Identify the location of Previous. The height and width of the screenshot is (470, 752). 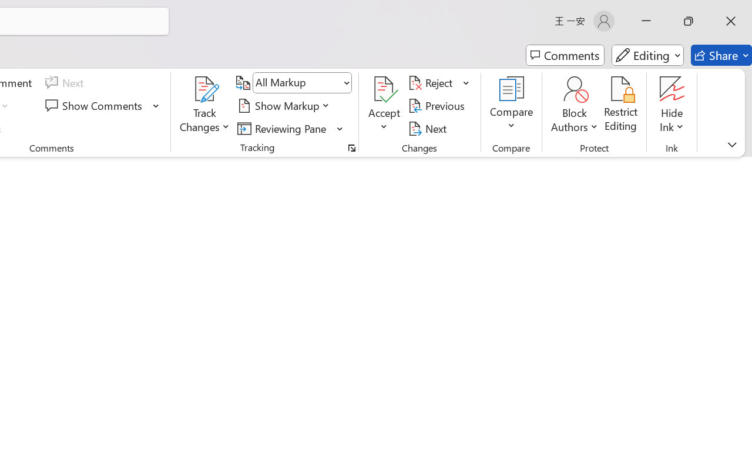
(438, 106).